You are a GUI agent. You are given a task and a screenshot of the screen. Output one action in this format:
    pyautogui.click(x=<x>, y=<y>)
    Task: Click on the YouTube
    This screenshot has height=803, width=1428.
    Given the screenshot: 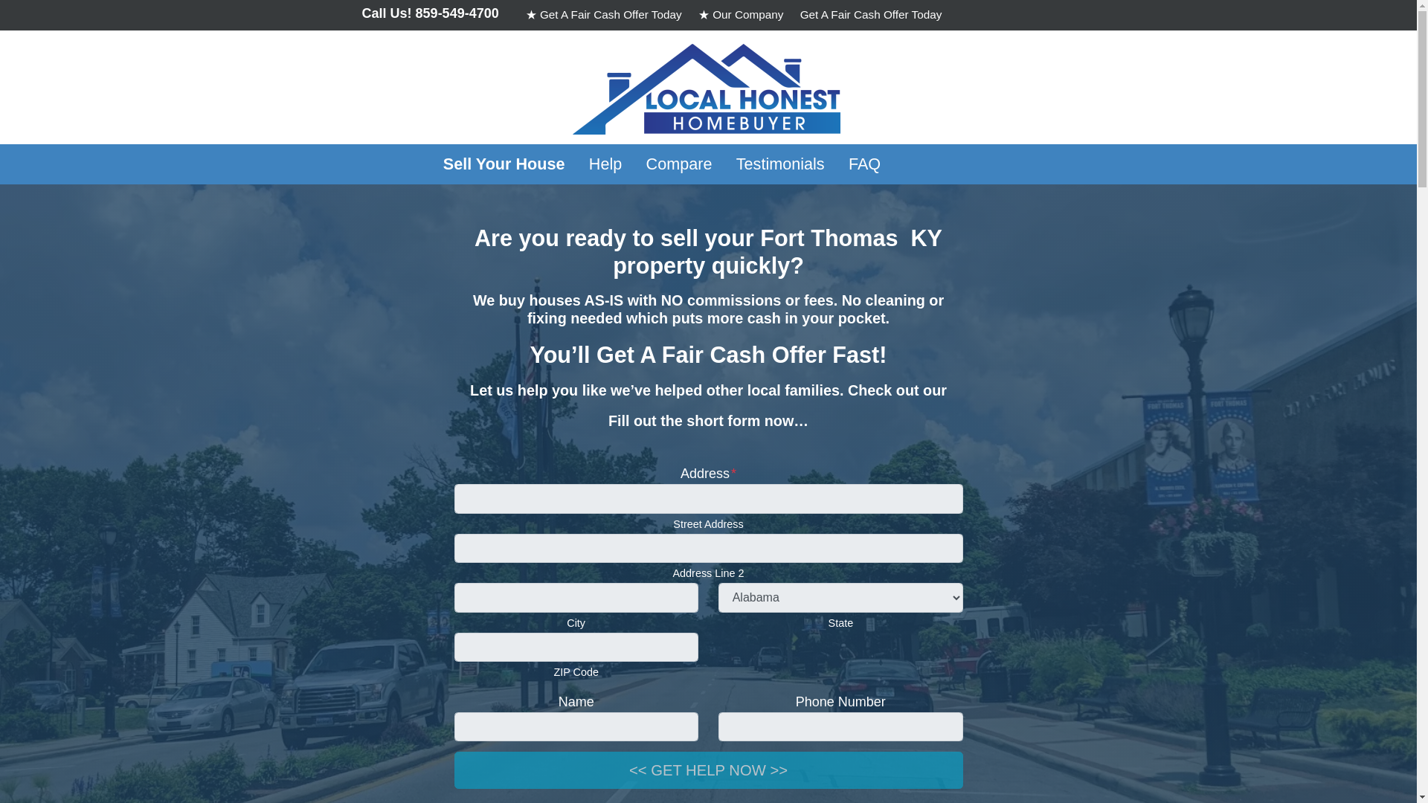 What is the action you would take?
    pyautogui.click(x=1011, y=15)
    